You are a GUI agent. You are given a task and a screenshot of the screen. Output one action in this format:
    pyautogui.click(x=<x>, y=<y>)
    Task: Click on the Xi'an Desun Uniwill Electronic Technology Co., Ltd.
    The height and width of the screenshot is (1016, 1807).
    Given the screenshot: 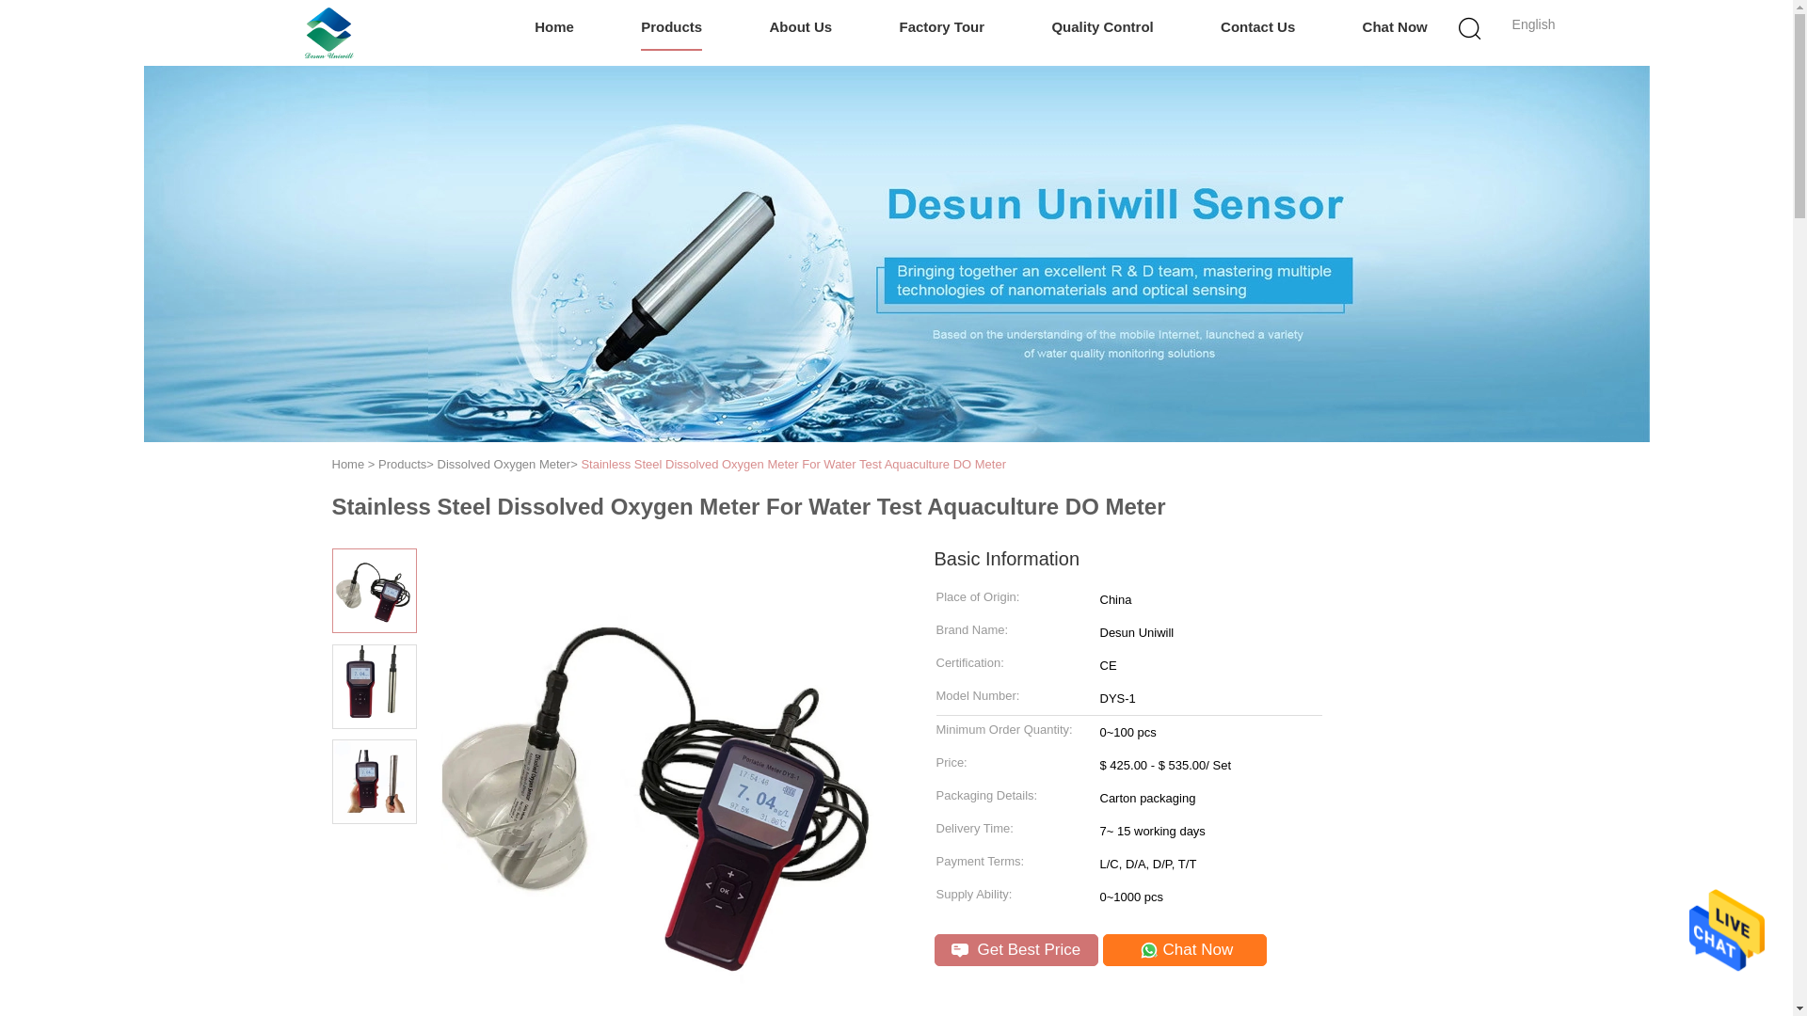 What is the action you would take?
    pyautogui.click(x=328, y=32)
    